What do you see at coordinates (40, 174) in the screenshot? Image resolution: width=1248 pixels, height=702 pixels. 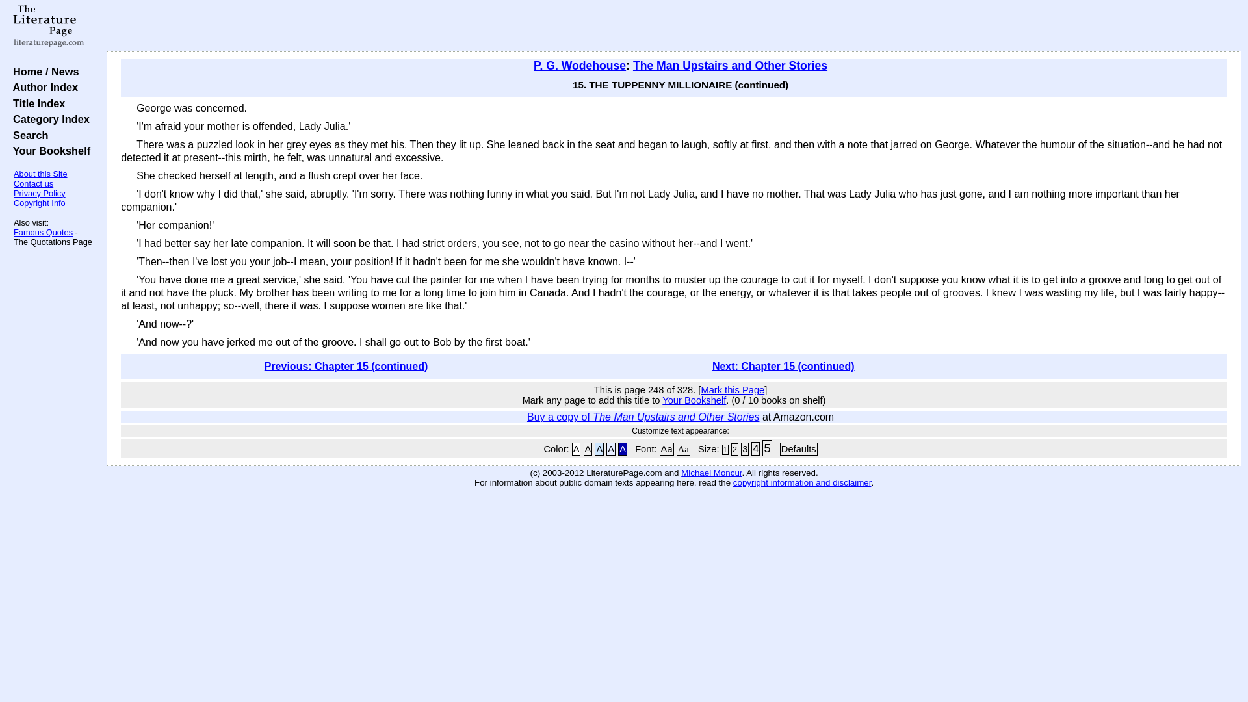 I see `About this Site` at bounding box center [40, 174].